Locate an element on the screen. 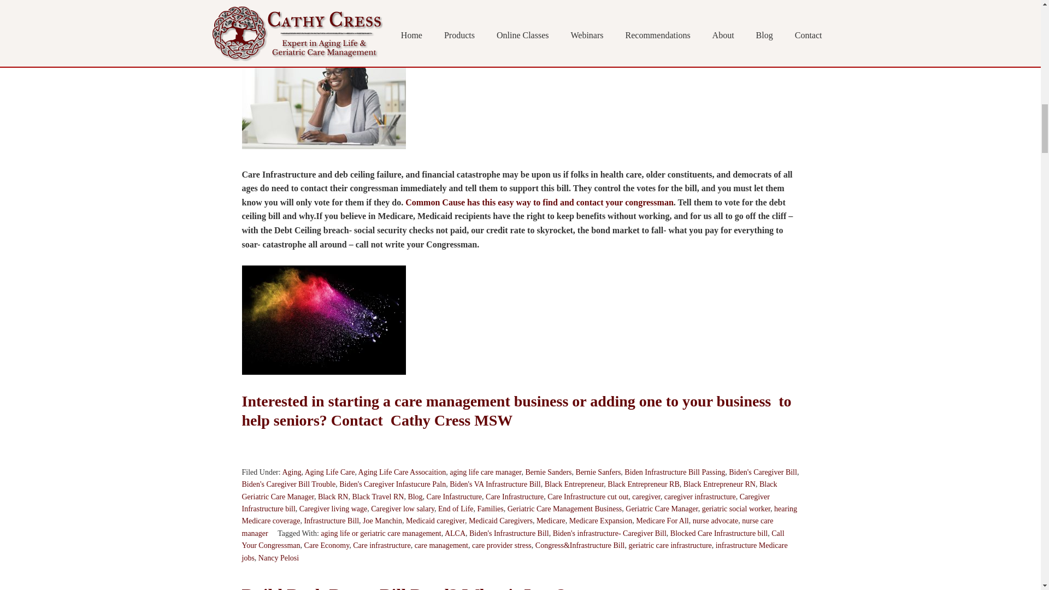  Aging is located at coordinates (292, 472).